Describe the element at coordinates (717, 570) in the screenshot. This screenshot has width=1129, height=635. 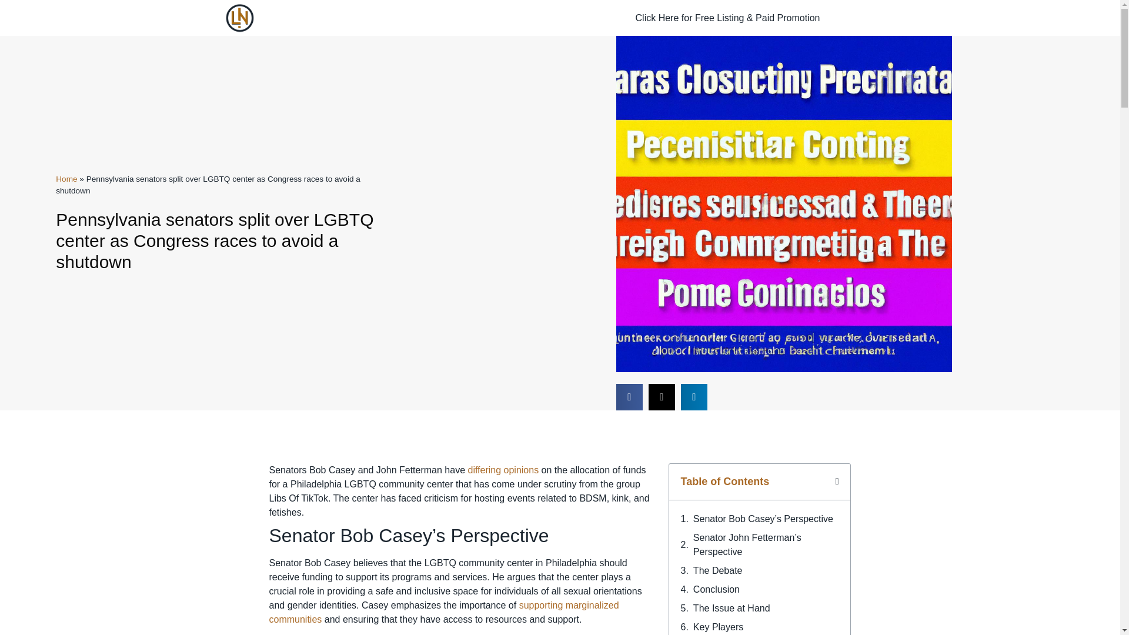
I see `The Debate` at that location.